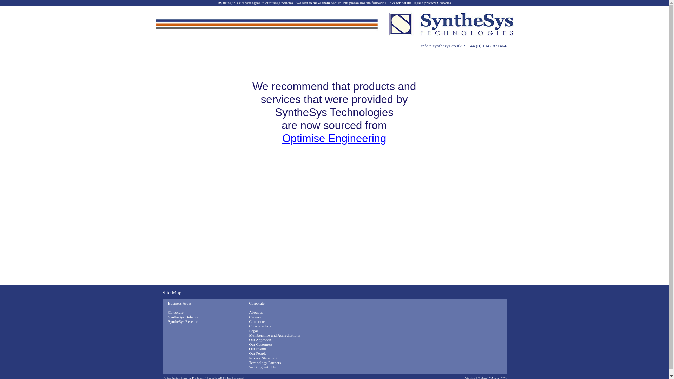 This screenshot has height=379, width=674. I want to click on Corporate, so click(176, 312).